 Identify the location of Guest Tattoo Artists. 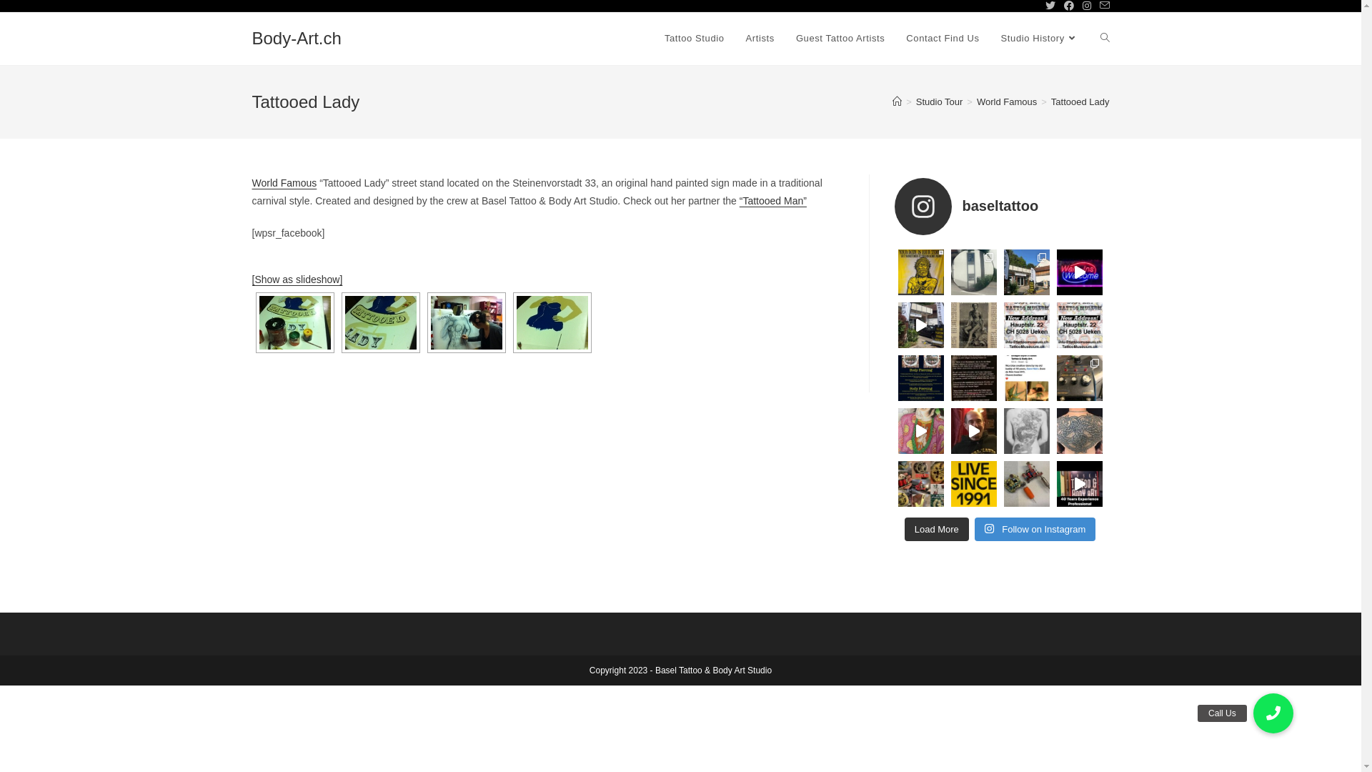
(840, 39).